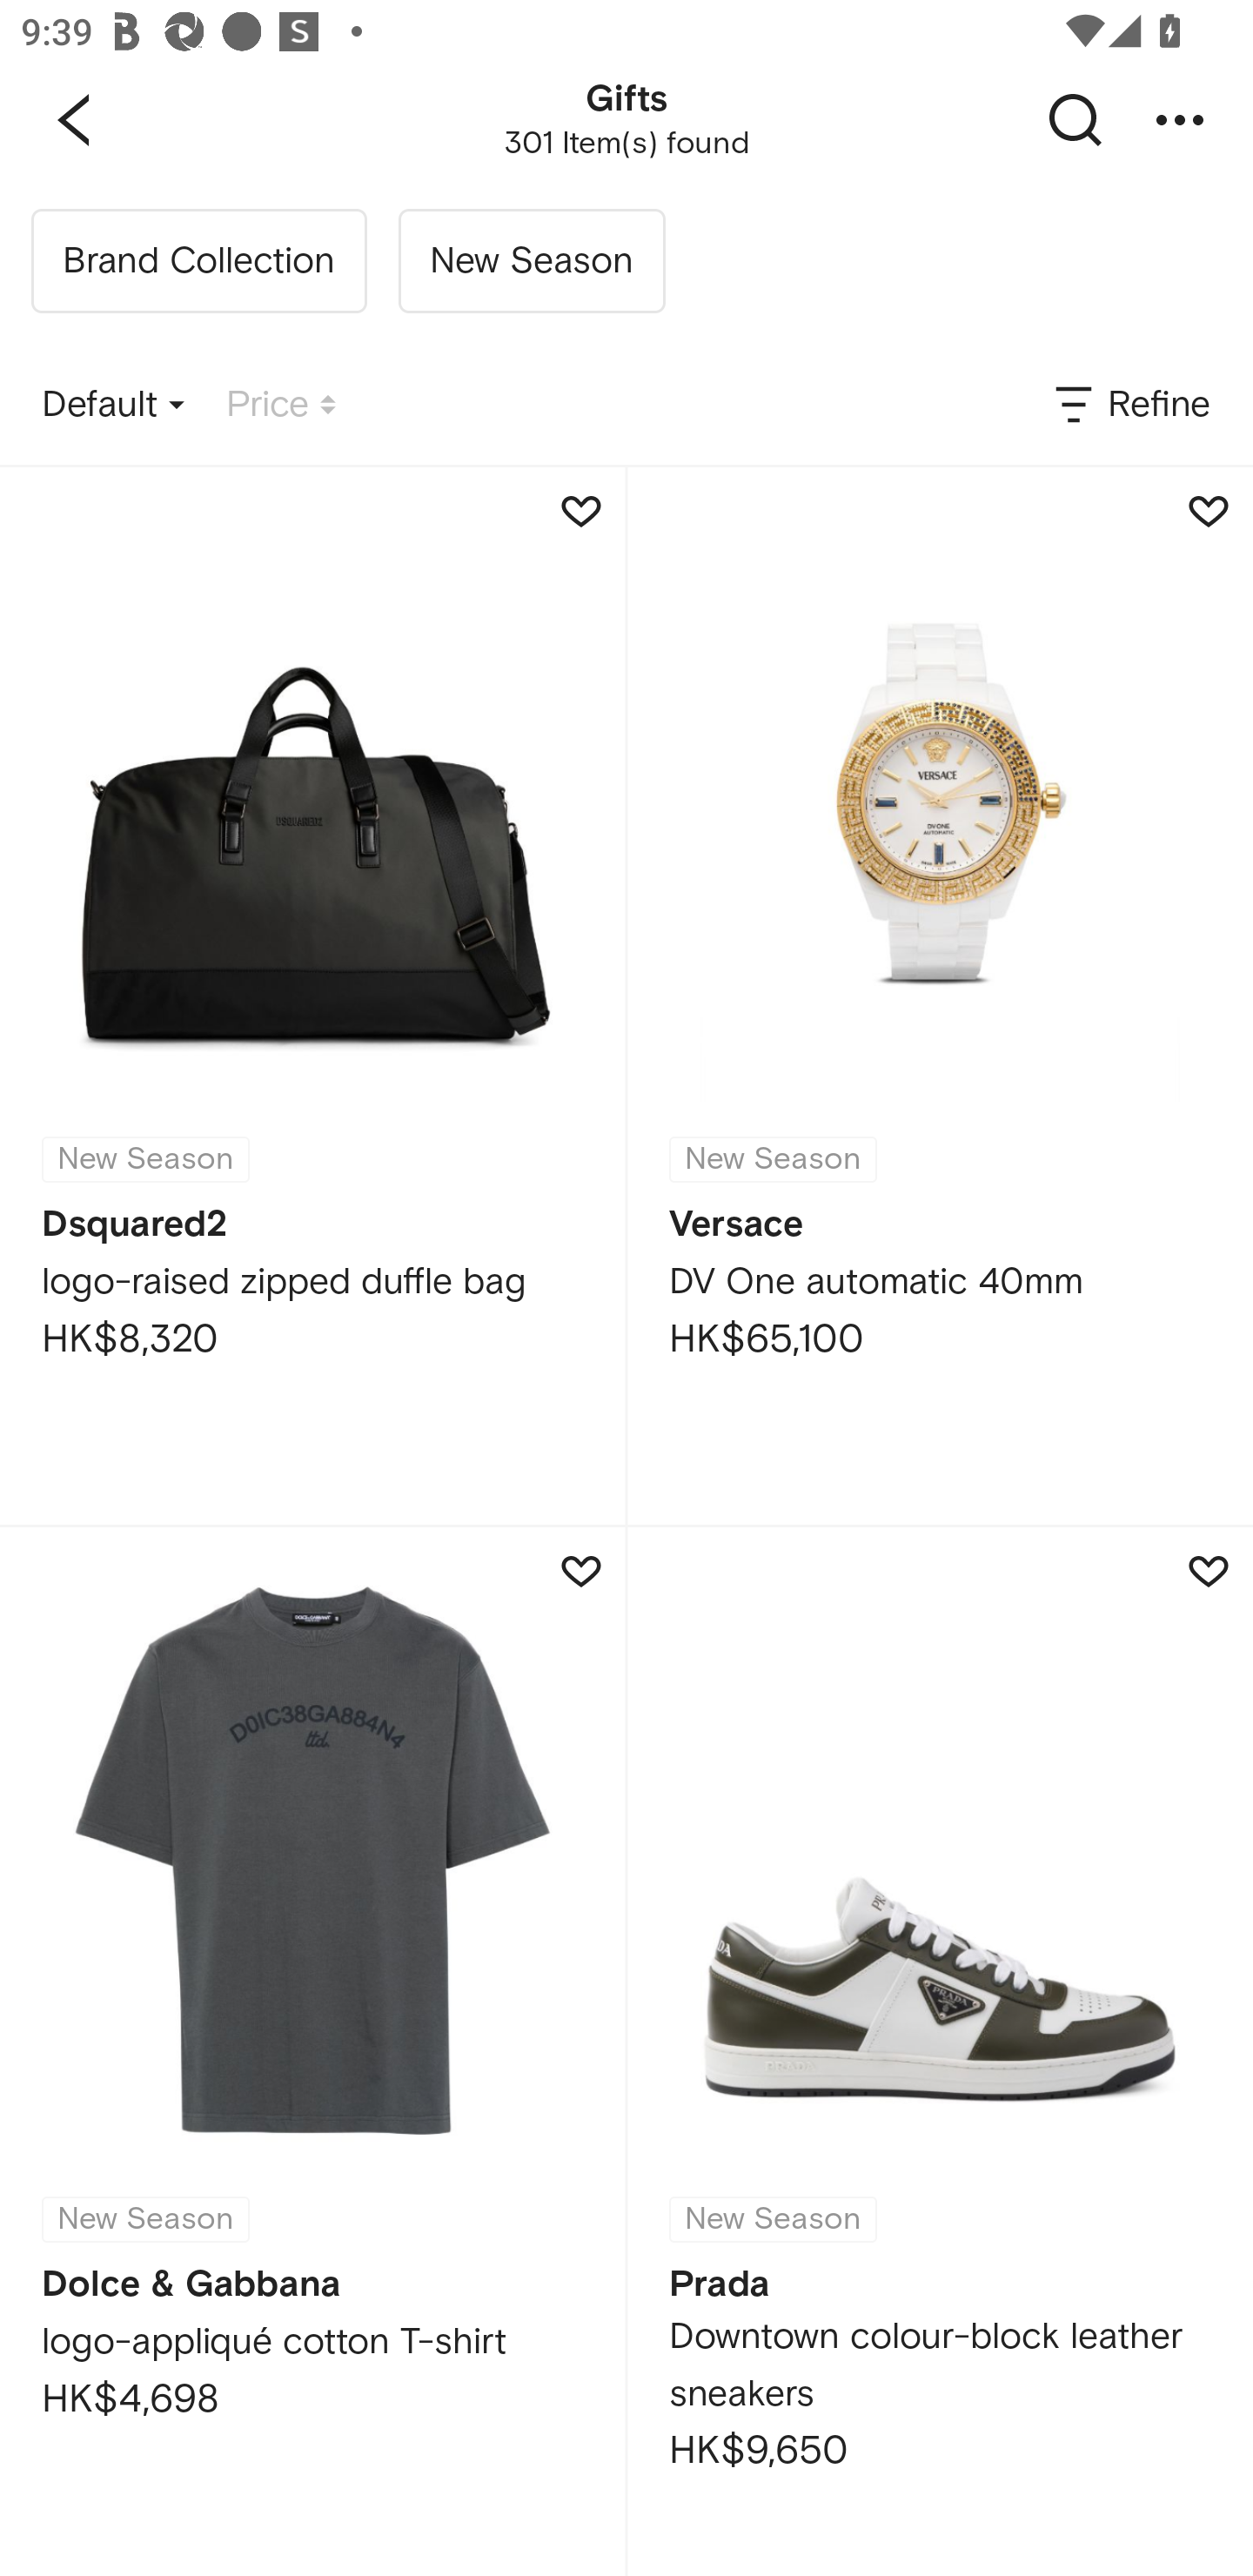 Image resolution: width=1253 pixels, height=2576 pixels. Describe the element at coordinates (198, 261) in the screenshot. I see `Brand Collection` at that location.